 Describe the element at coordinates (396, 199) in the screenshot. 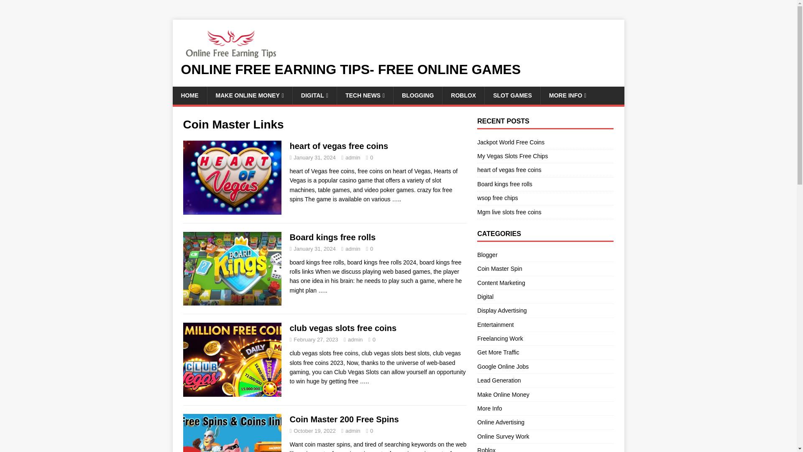

I see `heart of vegas free coins` at that location.